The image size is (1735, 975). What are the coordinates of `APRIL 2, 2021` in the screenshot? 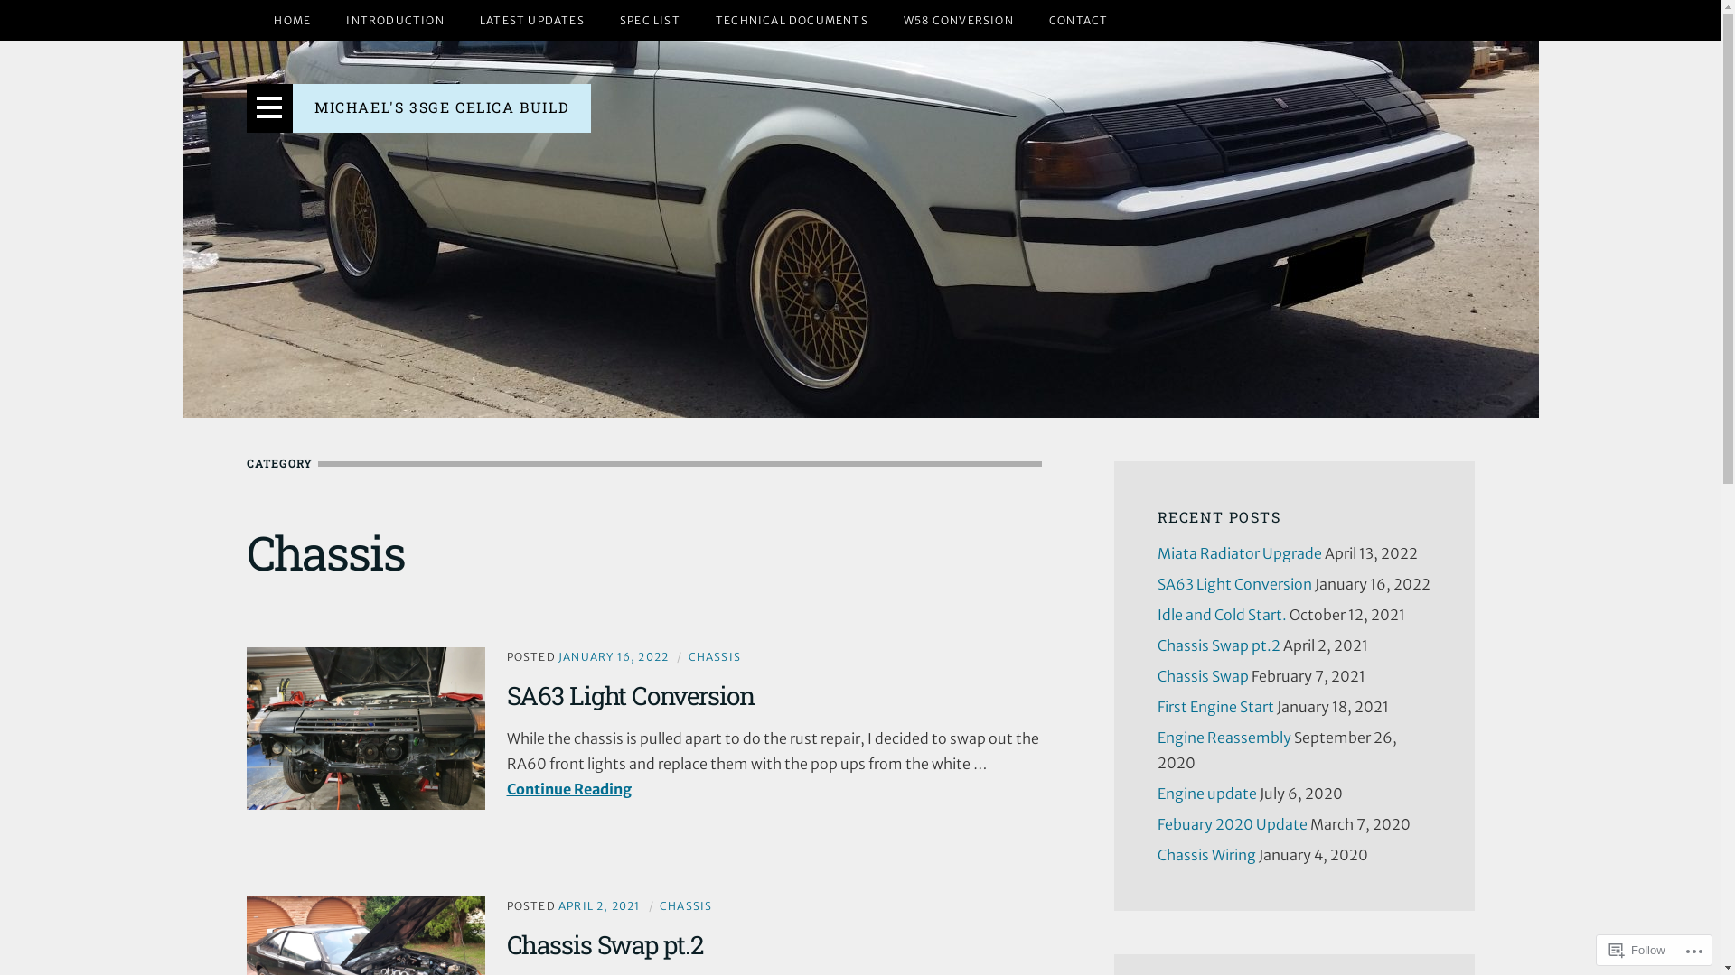 It's located at (600, 906).